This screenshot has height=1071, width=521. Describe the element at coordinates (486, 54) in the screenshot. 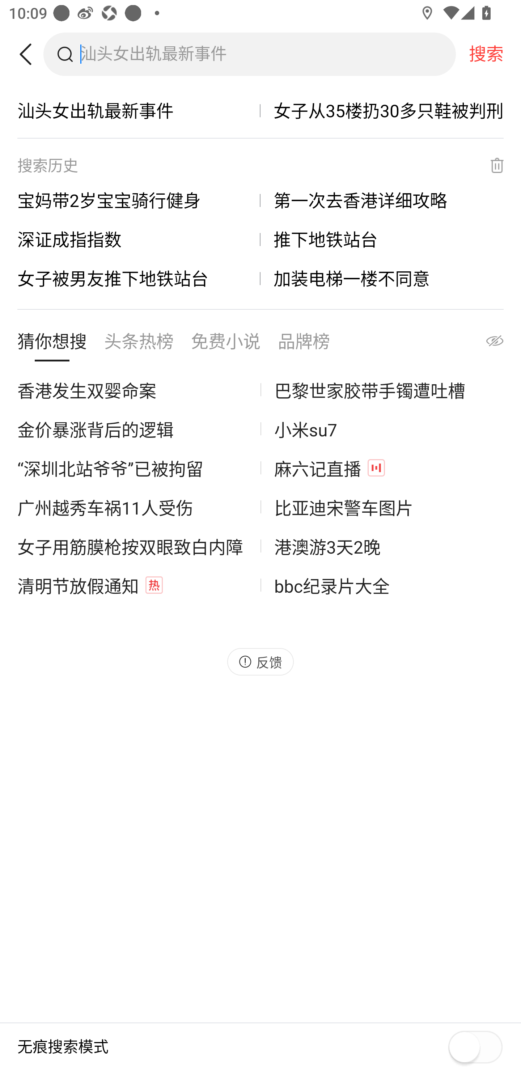

I see `搜索` at that location.